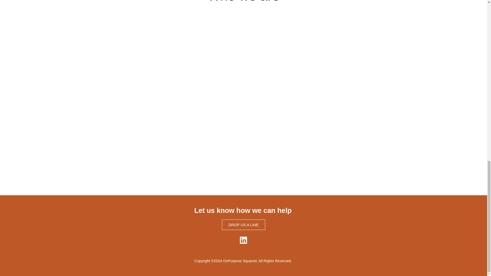  What do you see at coordinates (243, 224) in the screenshot?
I see `DROP US A LINE` at bounding box center [243, 224].